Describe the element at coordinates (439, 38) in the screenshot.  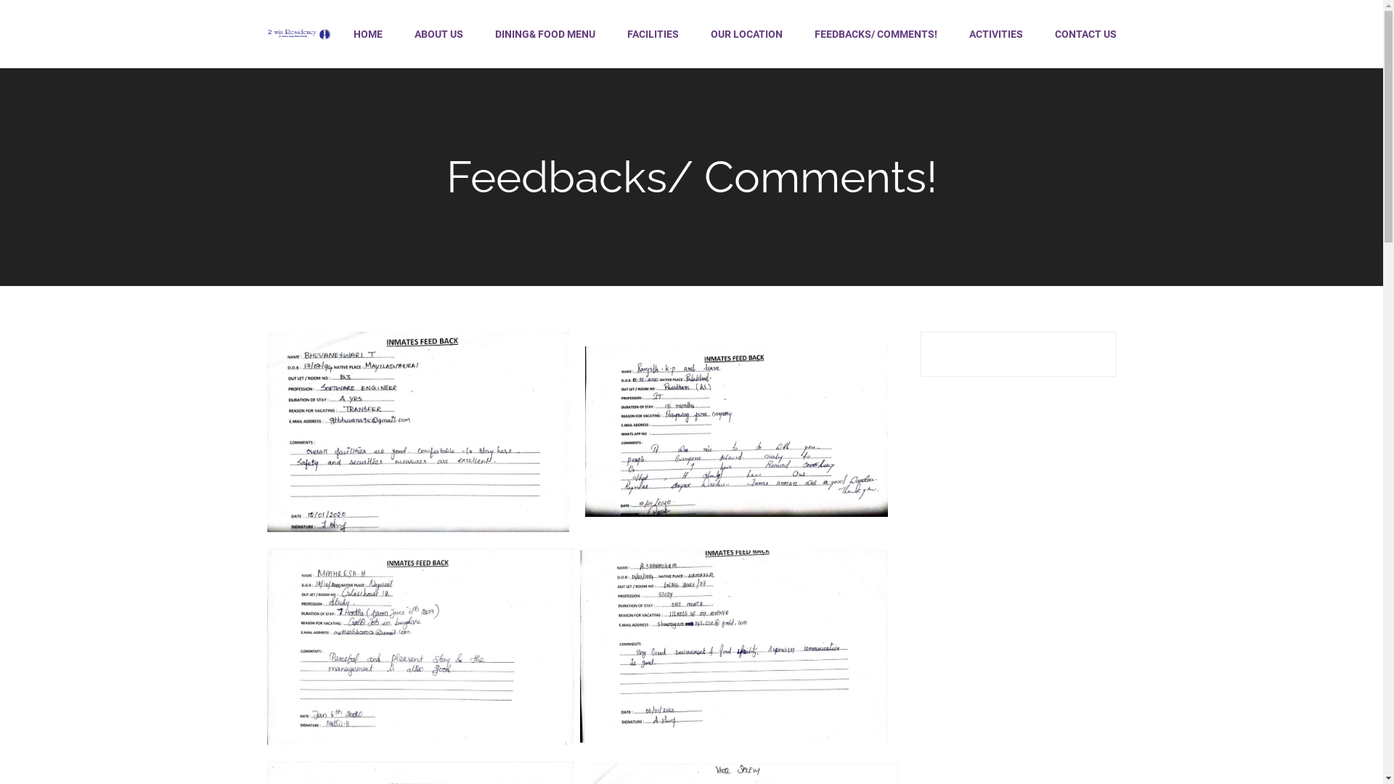
I see `ABOUT US` at that location.